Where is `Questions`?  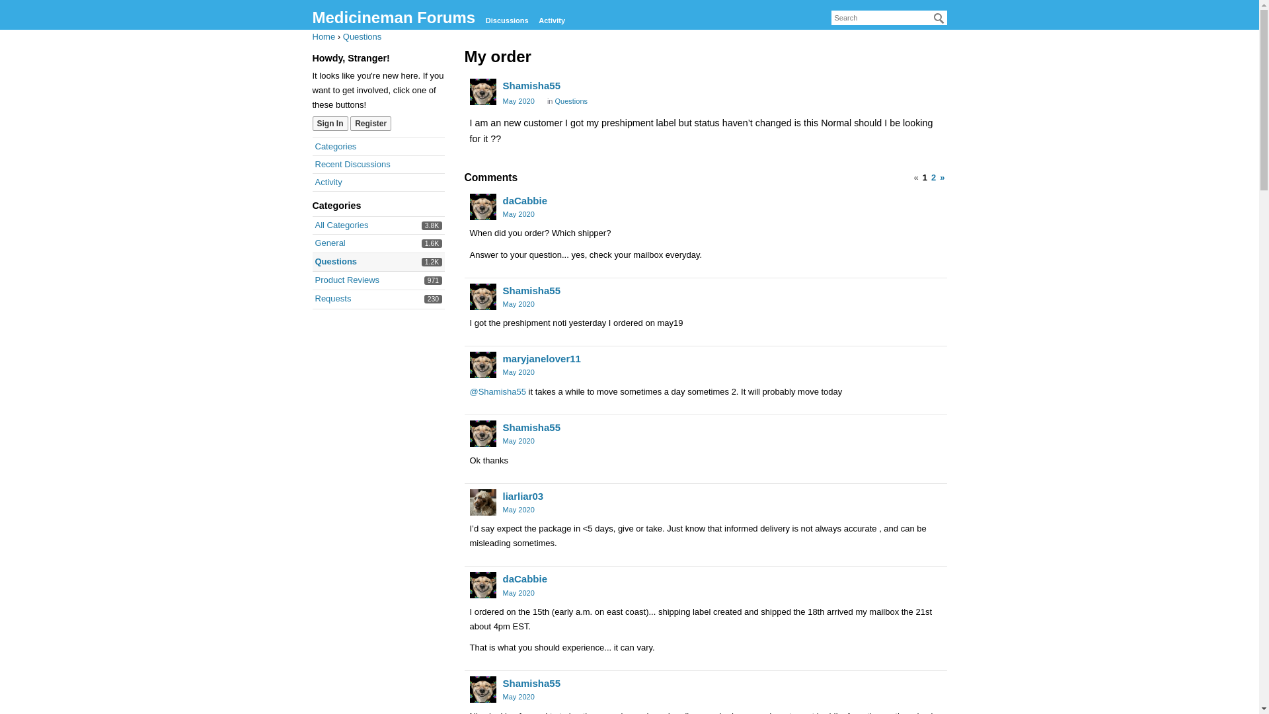 Questions is located at coordinates (341, 225).